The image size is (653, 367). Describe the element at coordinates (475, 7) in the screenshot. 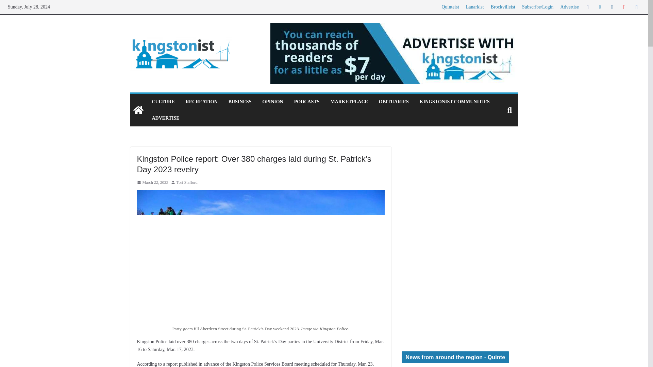

I see `Lanarkist` at that location.